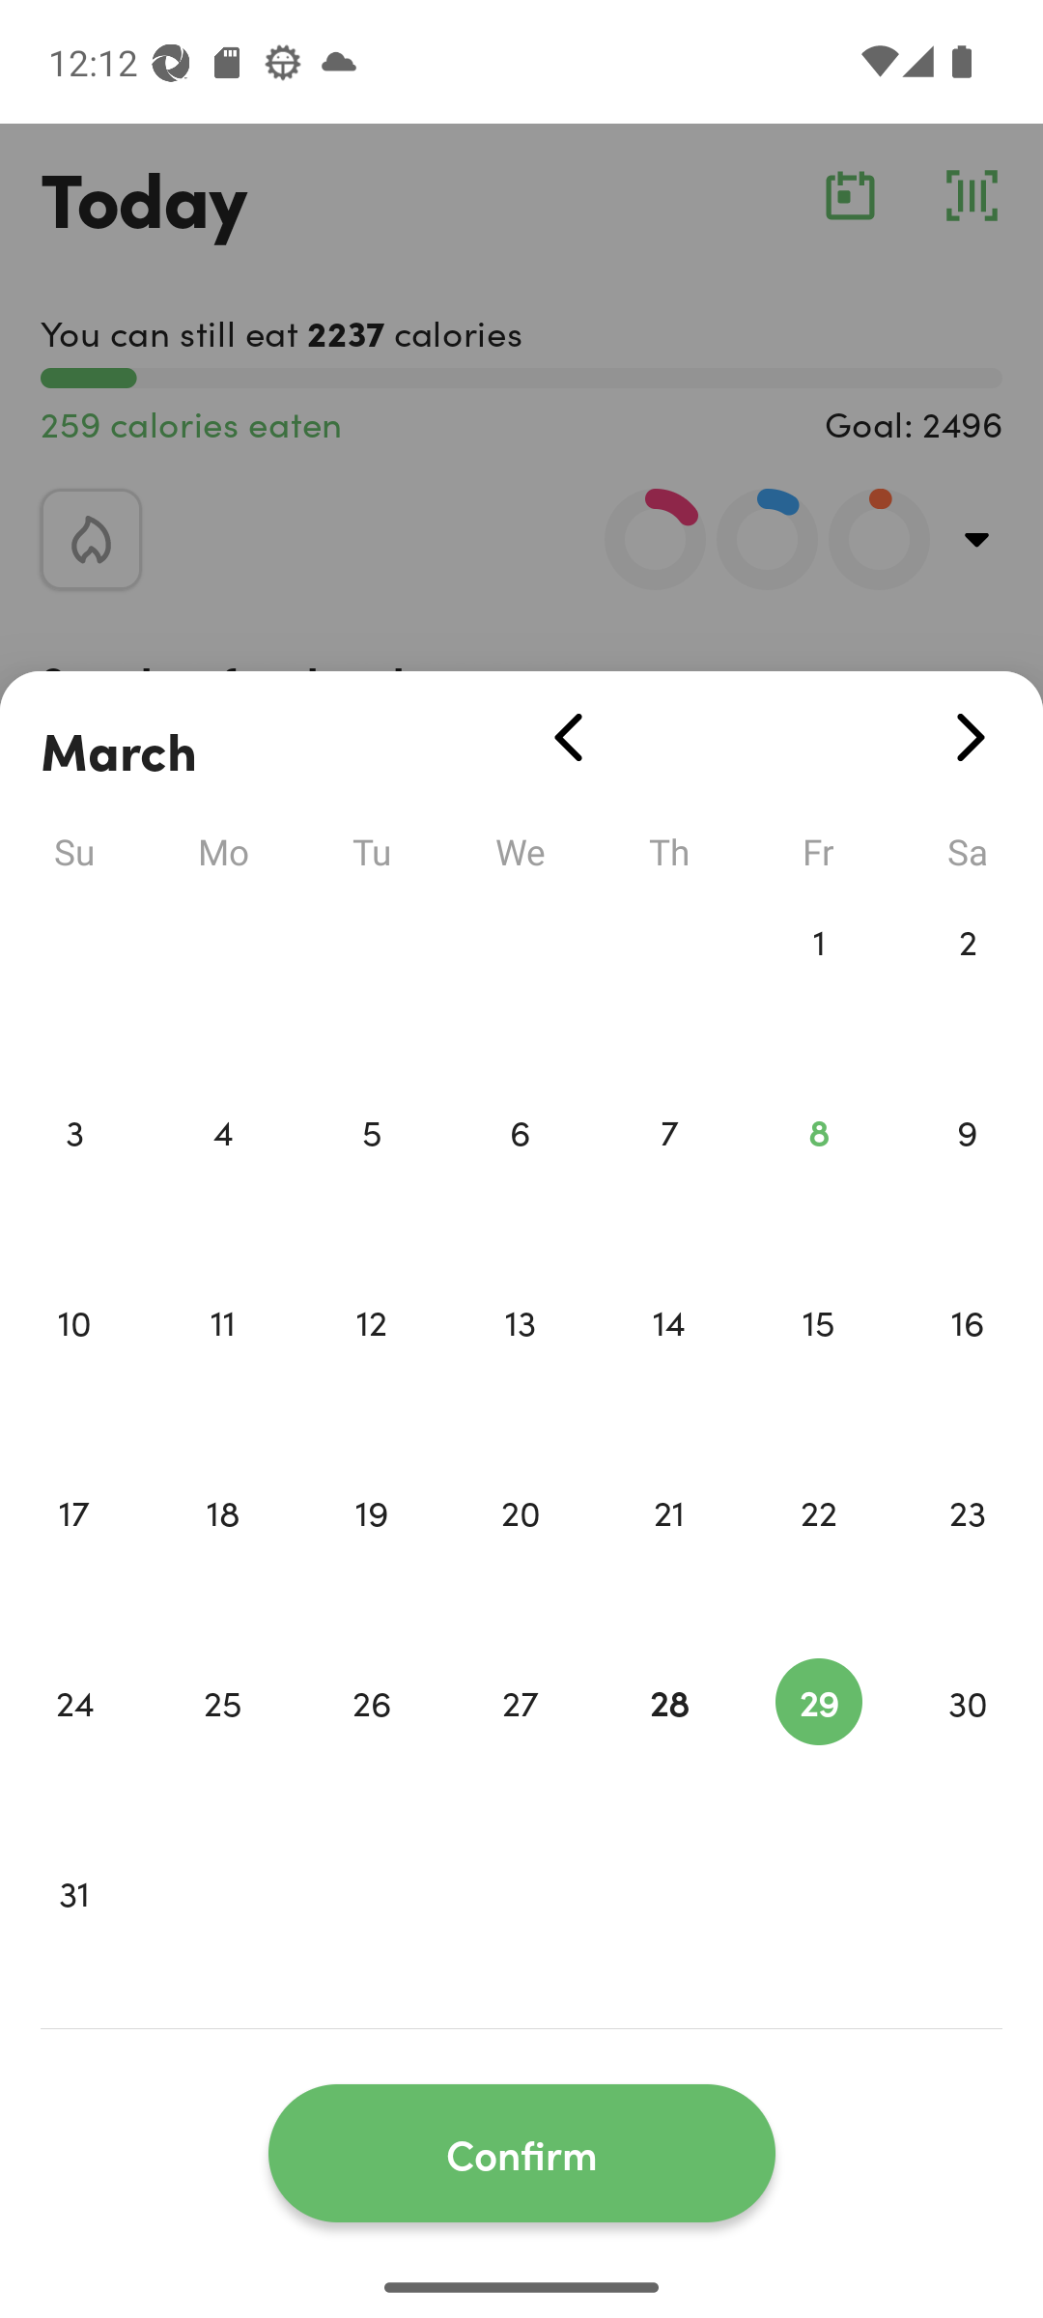 The height and width of the screenshot is (2318, 1043). What do you see at coordinates (819, 1742) in the screenshot?
I see `29` at bounding box center [819, 1742].